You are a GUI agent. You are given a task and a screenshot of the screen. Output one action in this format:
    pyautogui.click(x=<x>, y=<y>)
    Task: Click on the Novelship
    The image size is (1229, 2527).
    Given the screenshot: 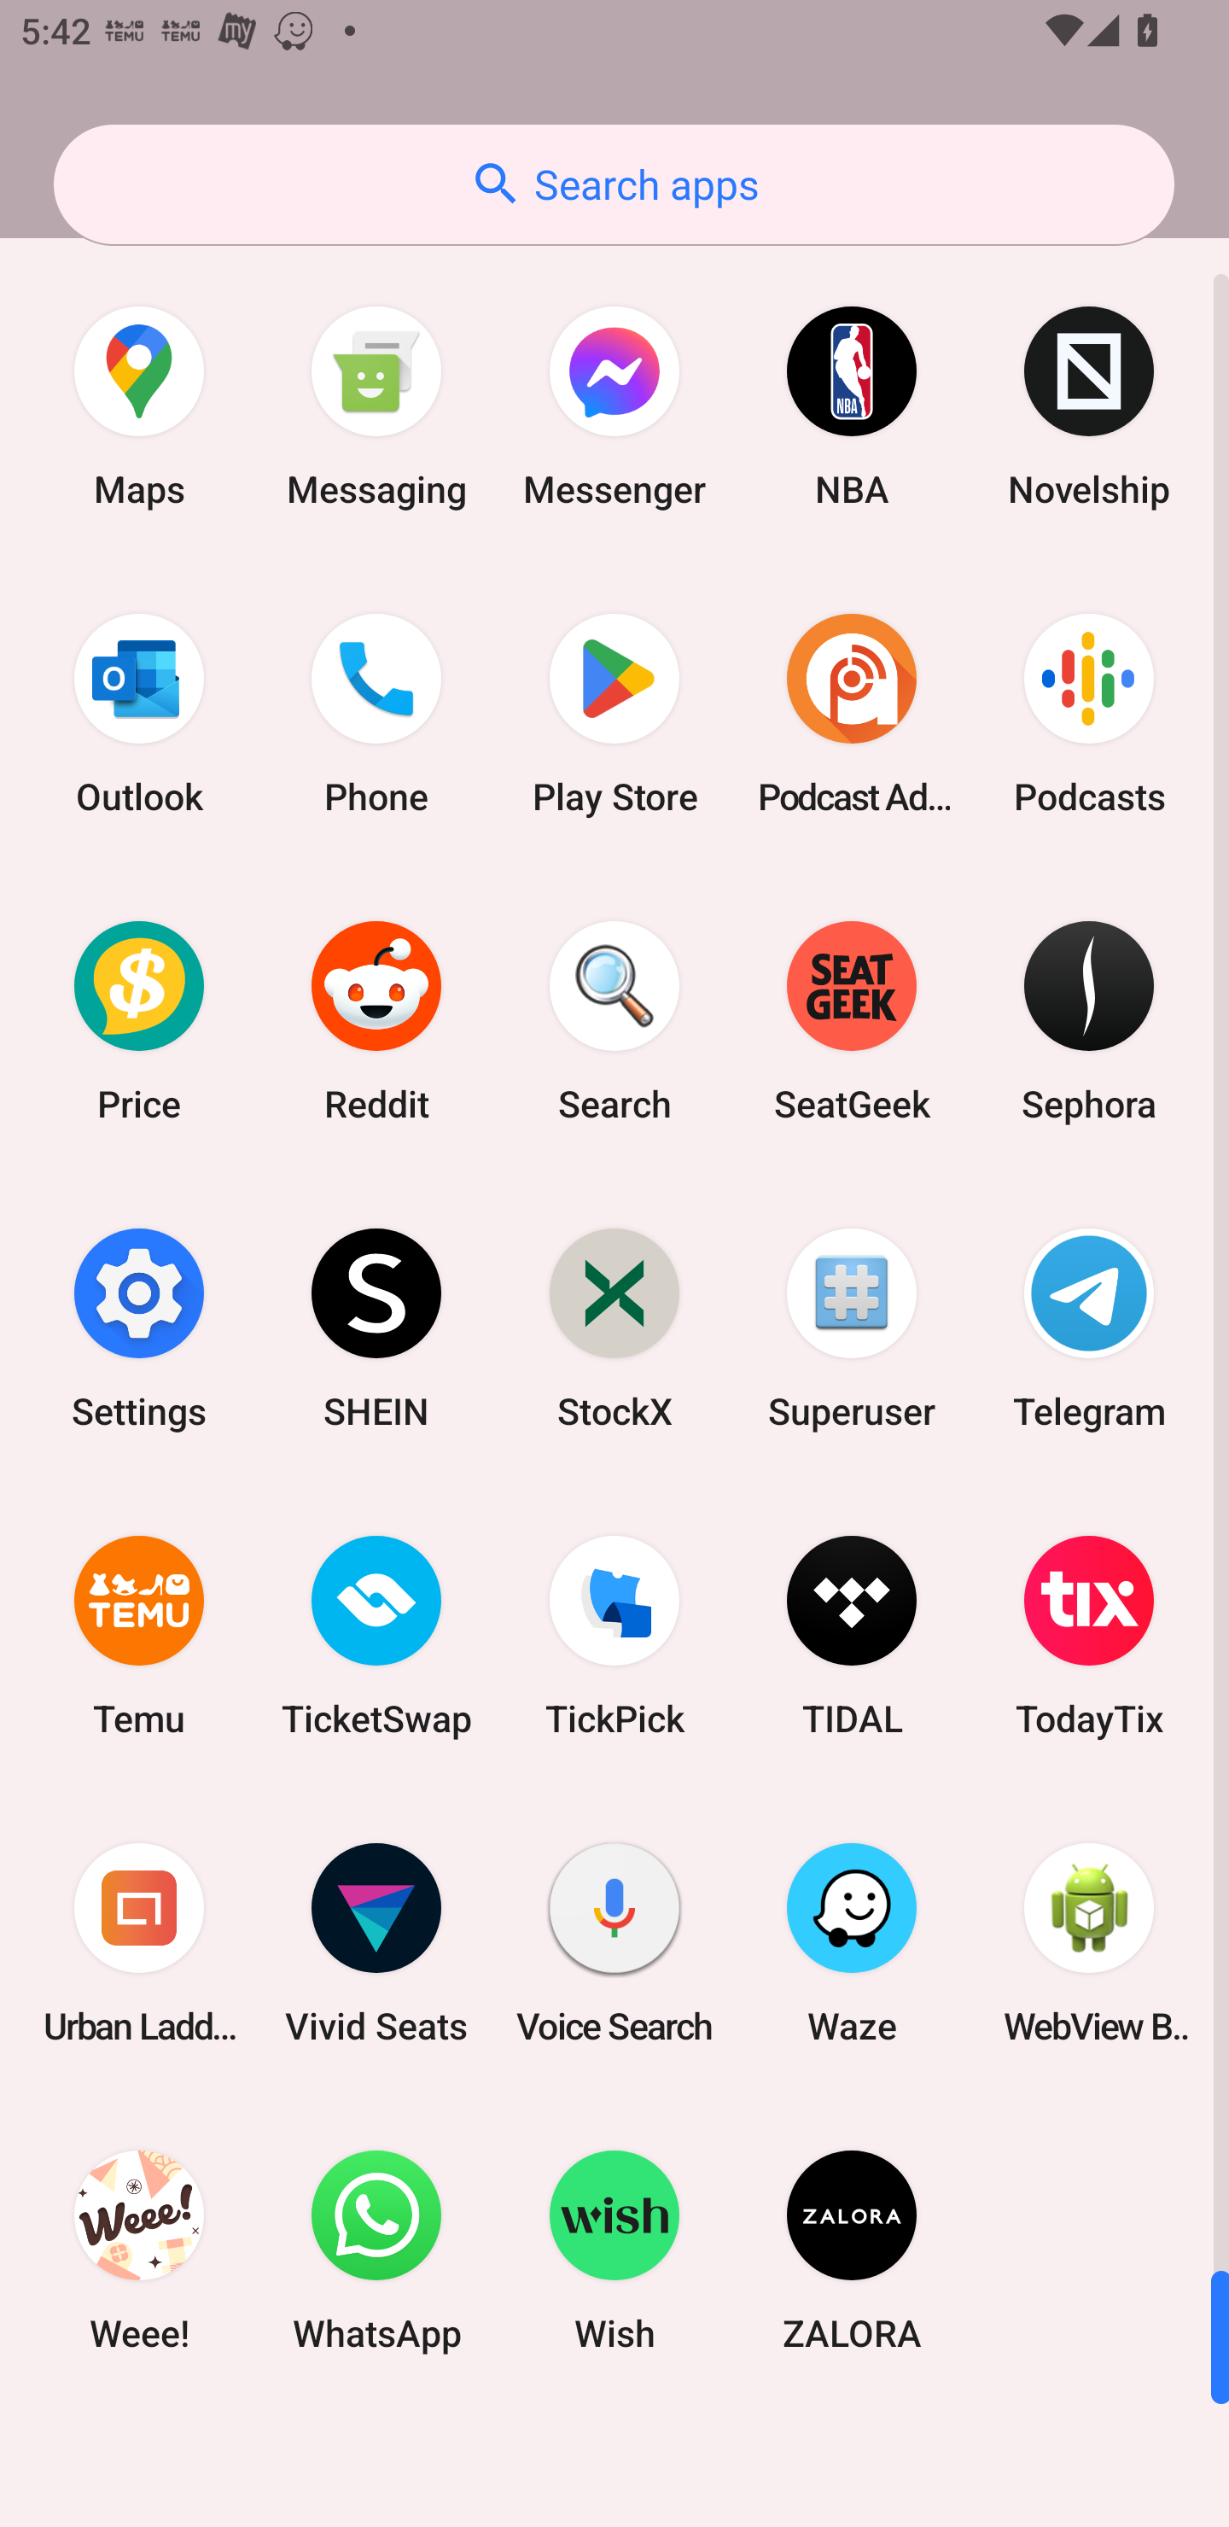 What is the action you would take?
    pyautogui.click(x=1089, y=406)
    